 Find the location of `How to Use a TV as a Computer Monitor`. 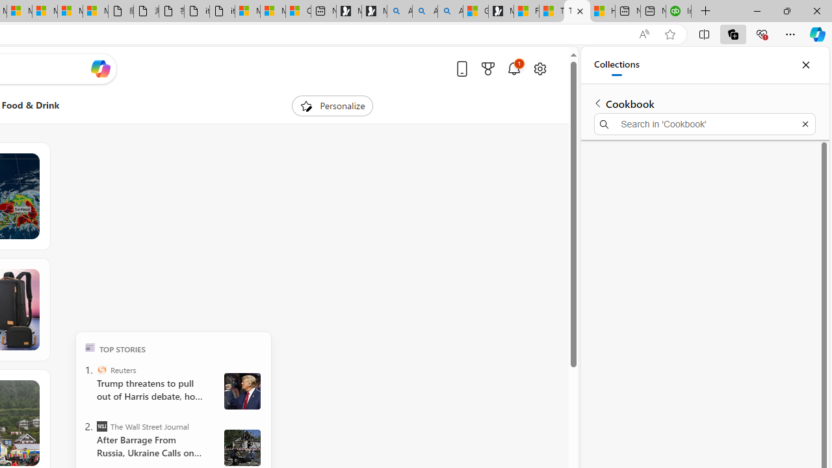

How to Use a TV as a Computer Monitor is located at coordinates (602, 12).